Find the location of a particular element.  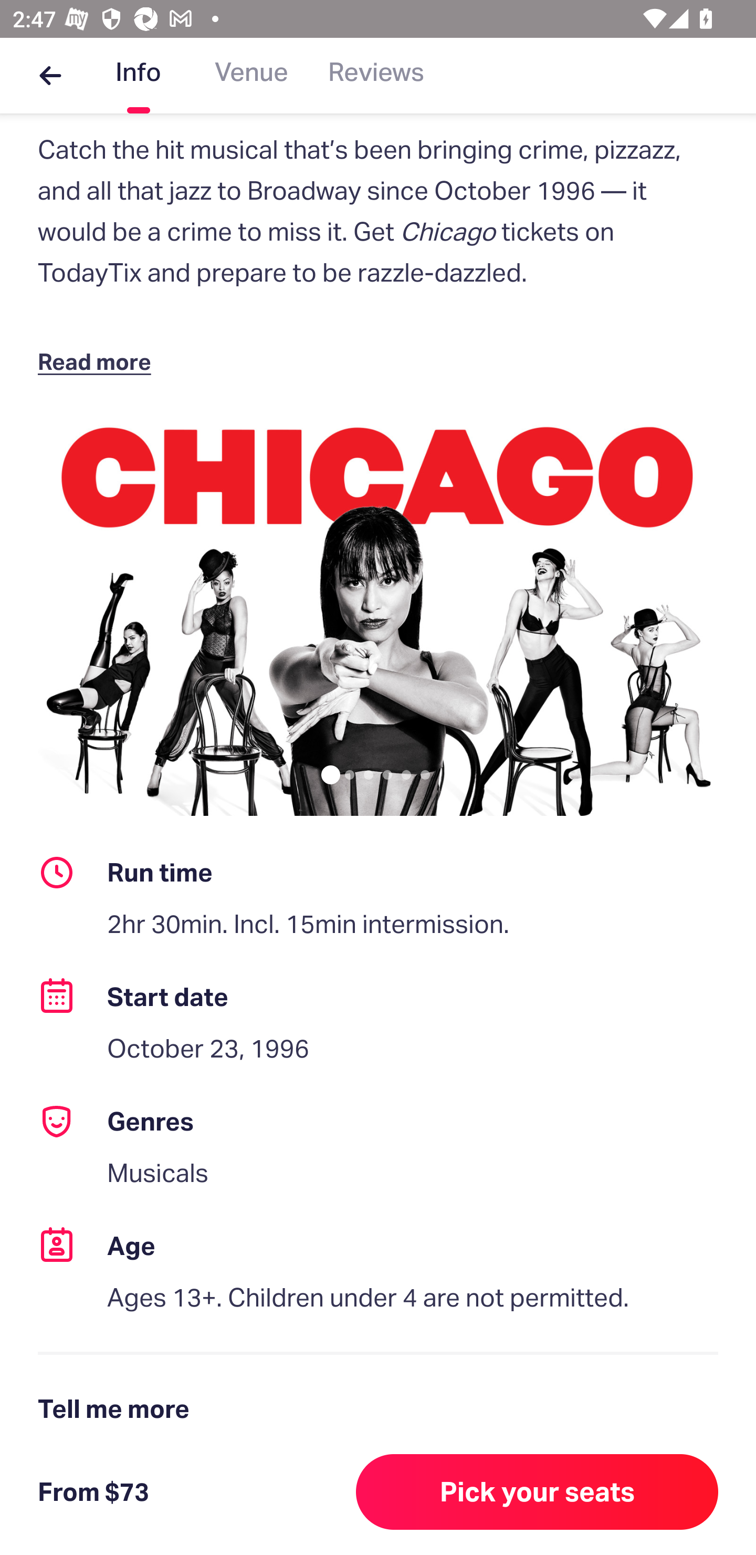

Read more is located at coordinates (98, 361).